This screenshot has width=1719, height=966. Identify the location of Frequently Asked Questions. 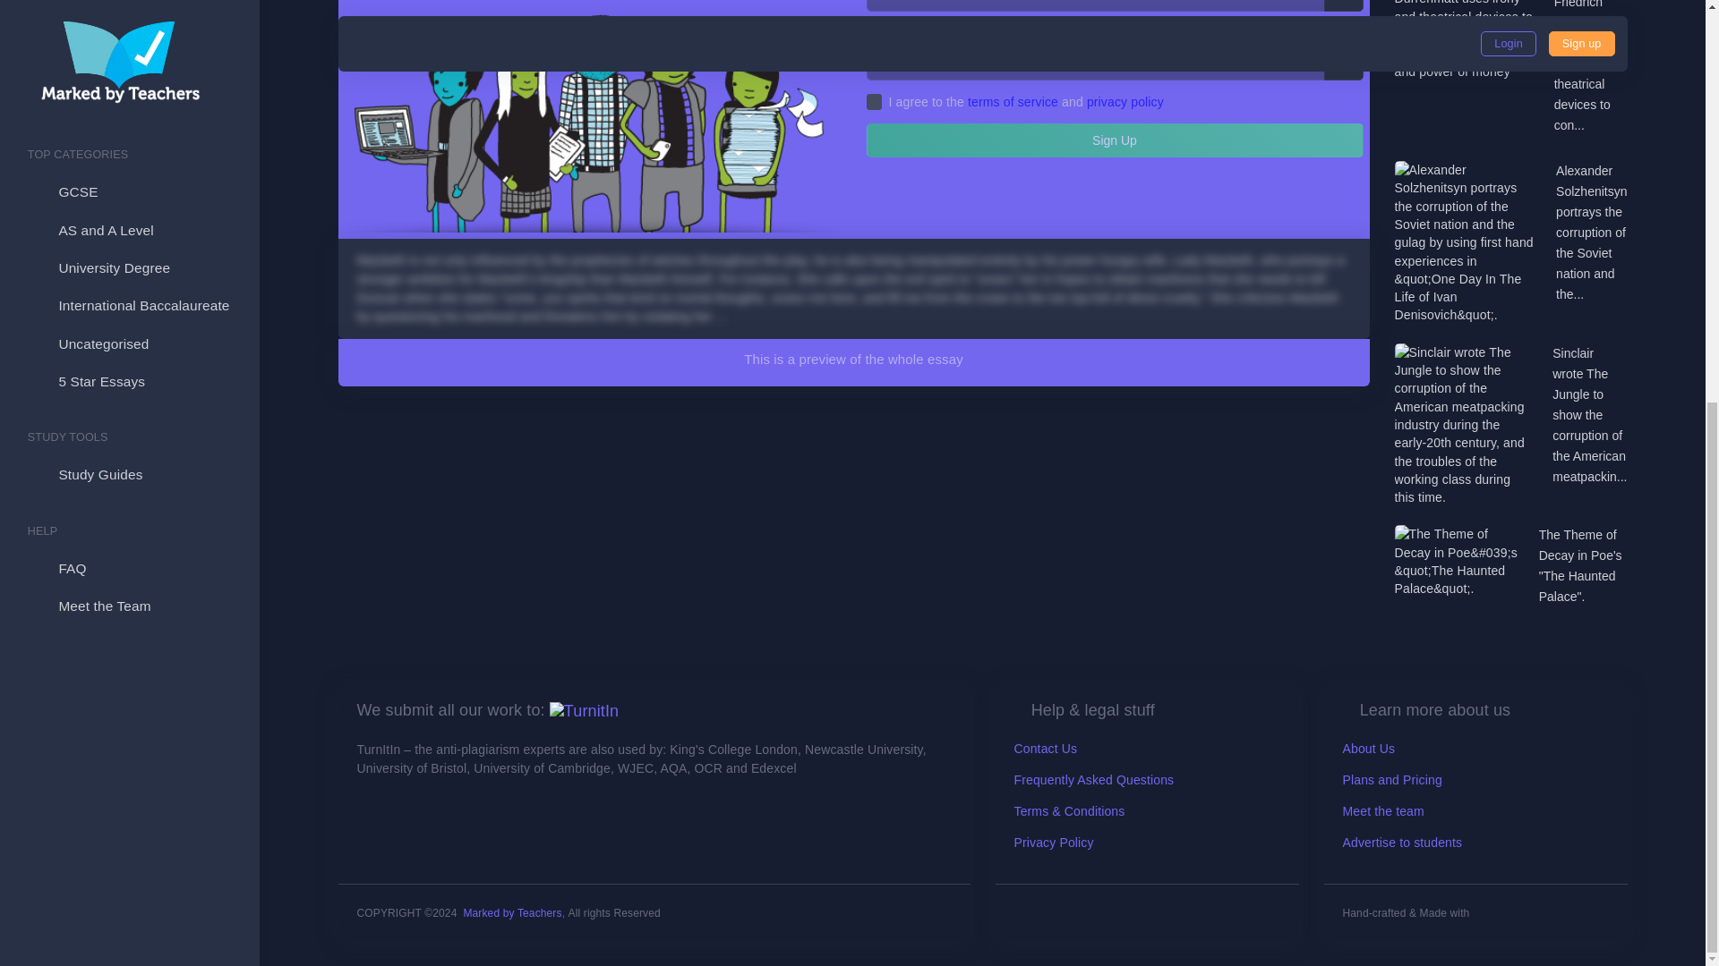
(1094, 780).